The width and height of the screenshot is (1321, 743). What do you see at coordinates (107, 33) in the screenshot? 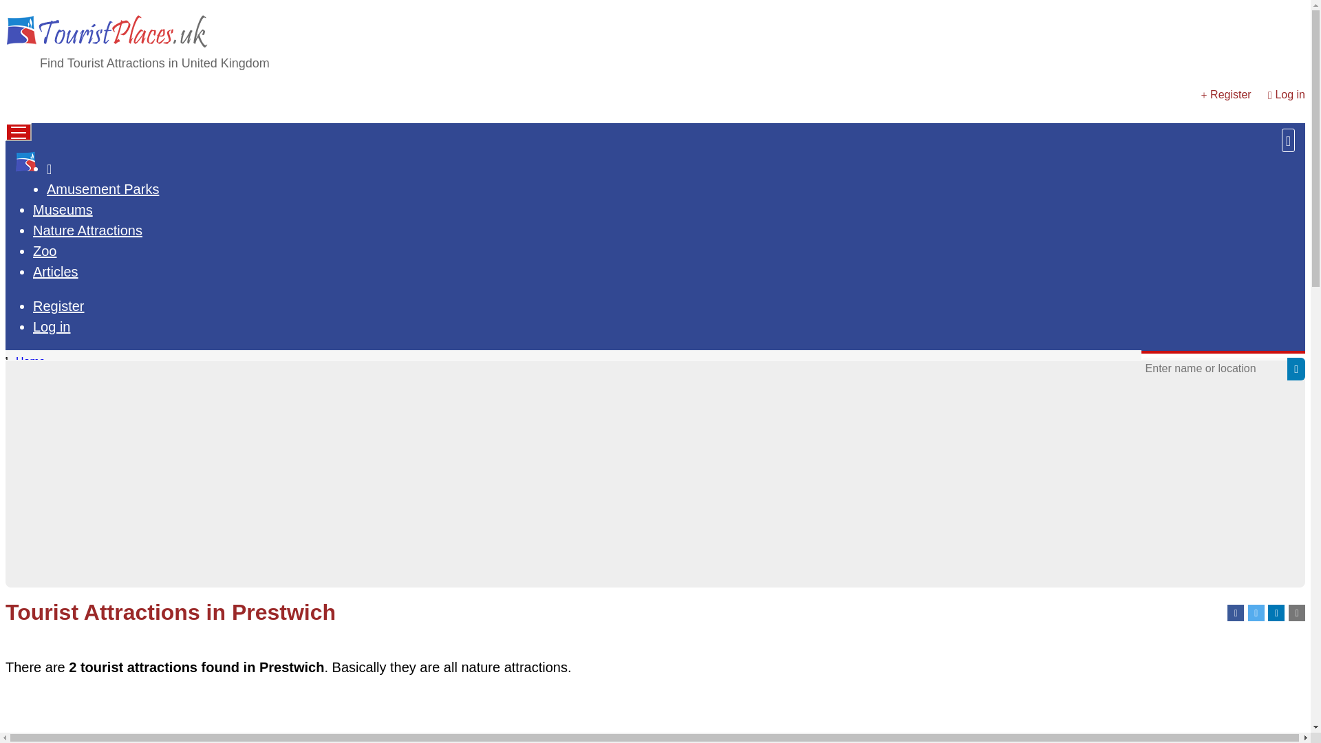
I see `www.touristplaces.uk` at bounding box center [107, 33].